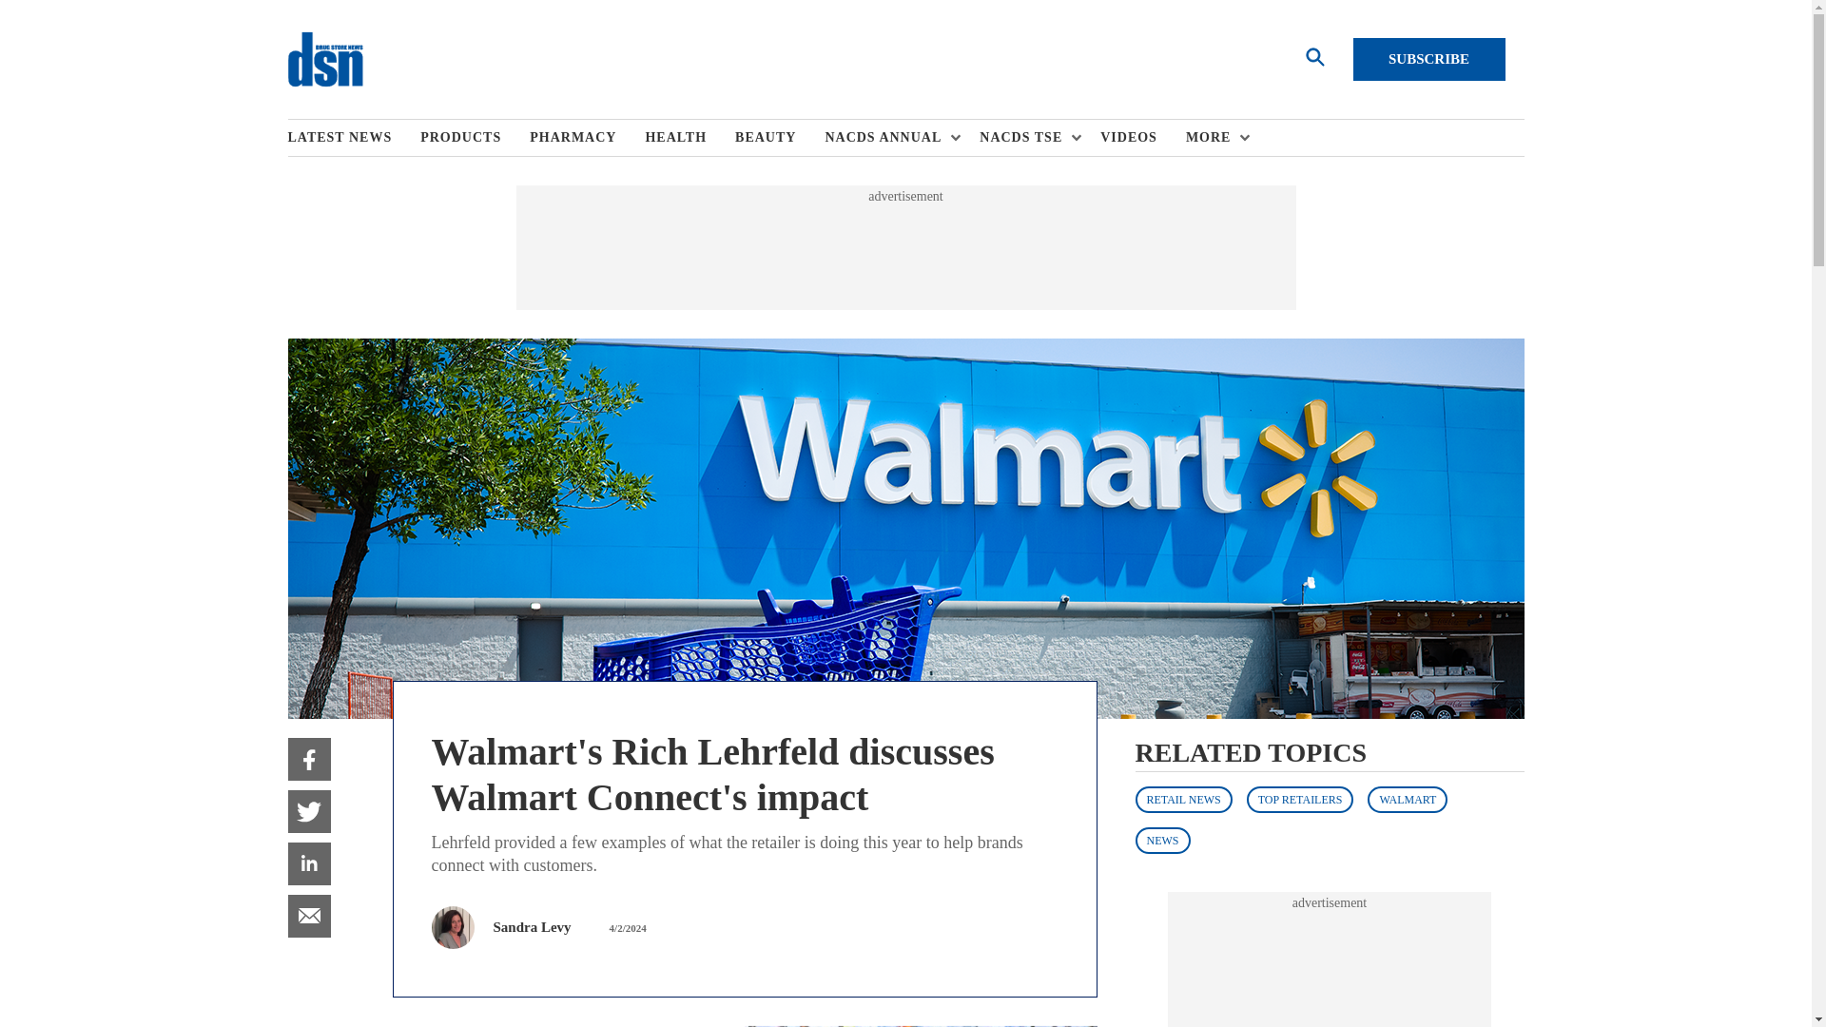 The image size is (1826, 1027). I want to click on linkedIn, so click(308, 863).